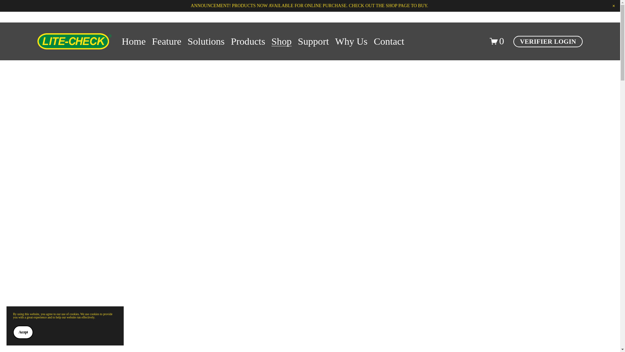  Describe the element at coordinates (497, 41) in the screenshot. I see `0` at that location.